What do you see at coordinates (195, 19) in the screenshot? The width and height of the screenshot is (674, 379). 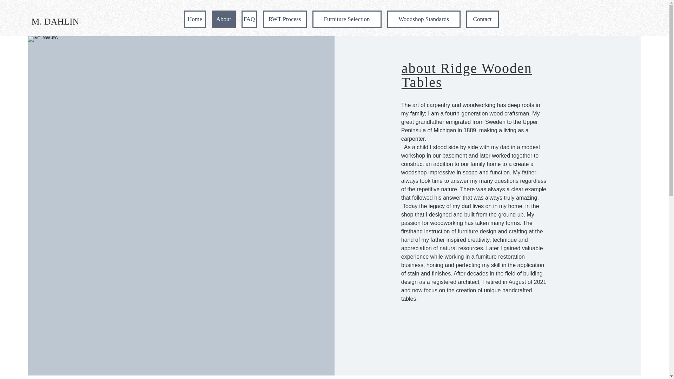 I see `Home` at bounding box center [195, 19].